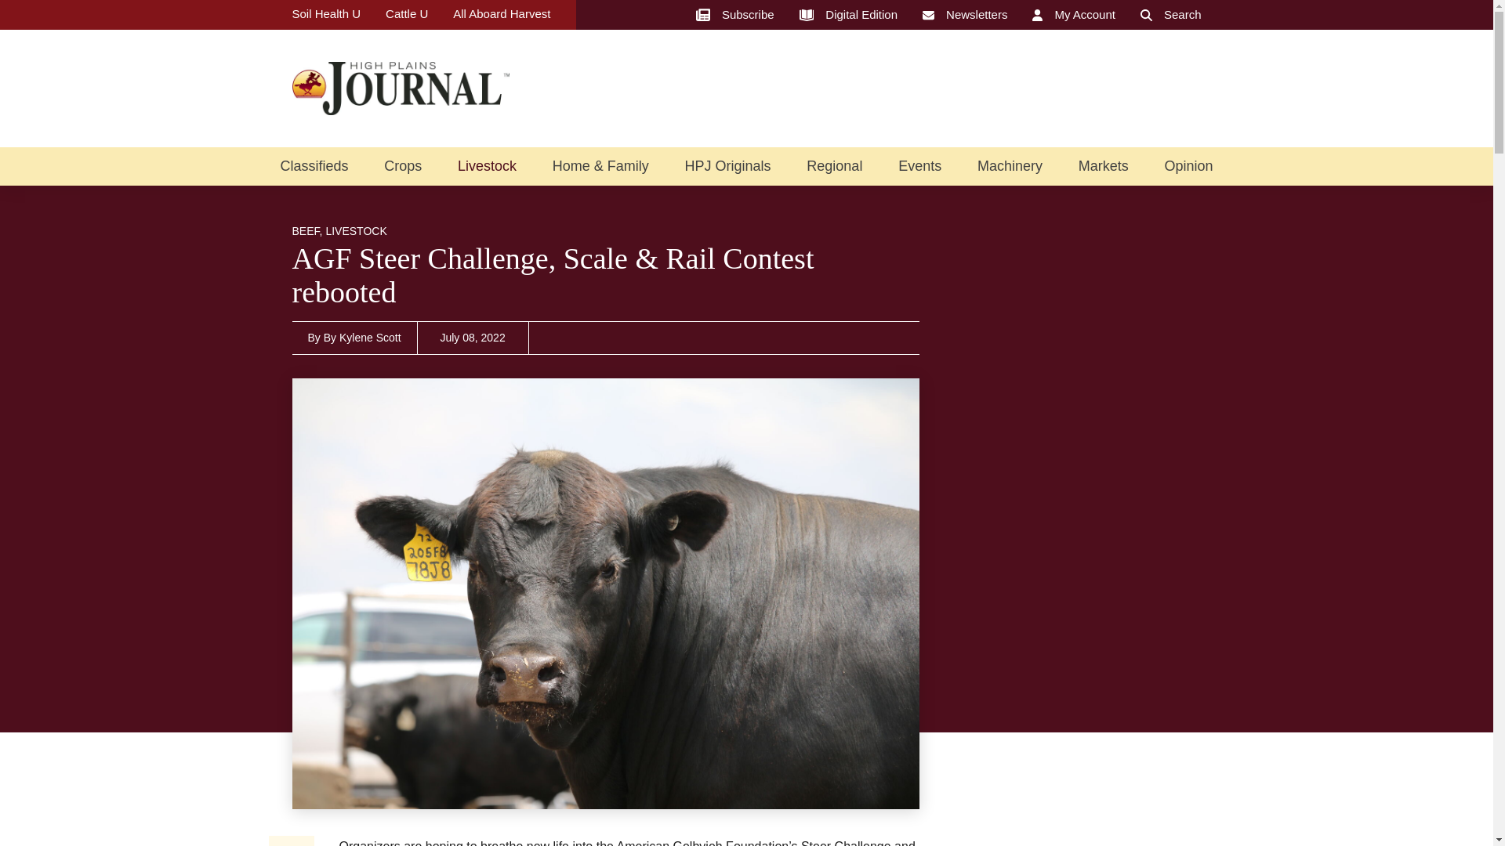  What do you see at coordinates (964, 14) in the screenshot?
I see `Newsletters` at bounding box center [964, 14].